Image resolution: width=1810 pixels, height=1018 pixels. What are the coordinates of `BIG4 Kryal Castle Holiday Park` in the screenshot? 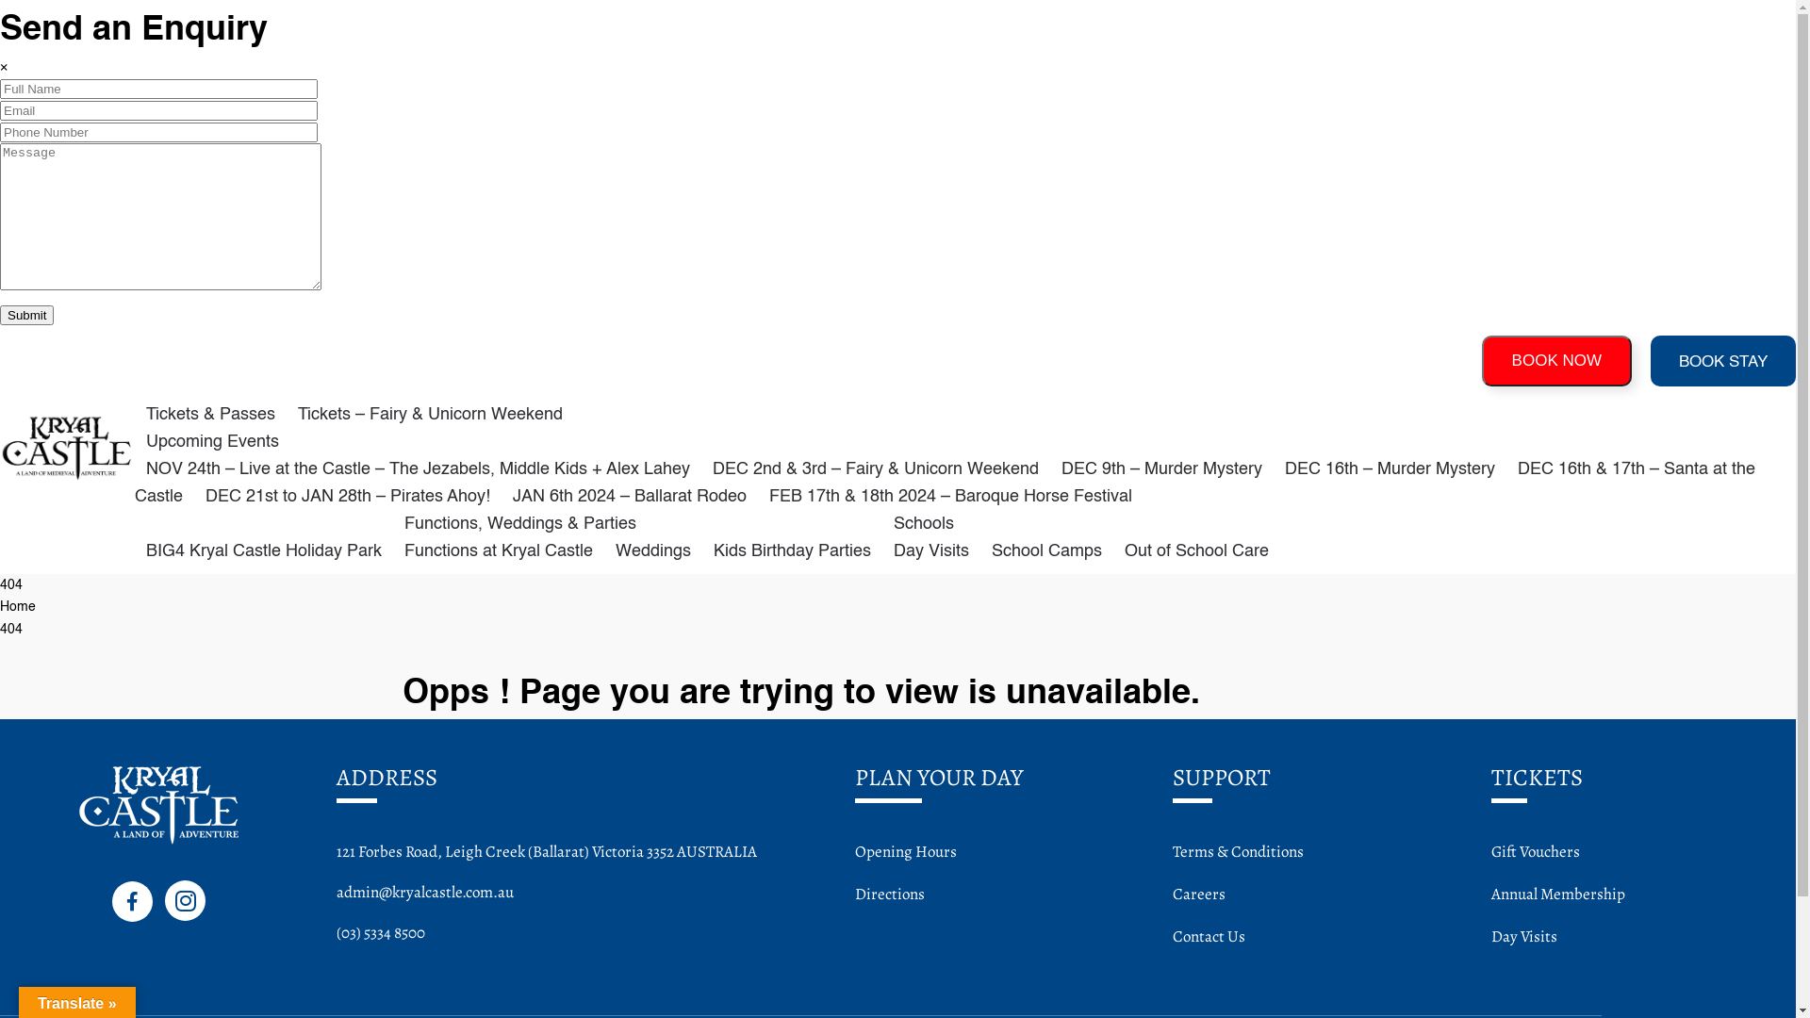 It's located at (264, 550).